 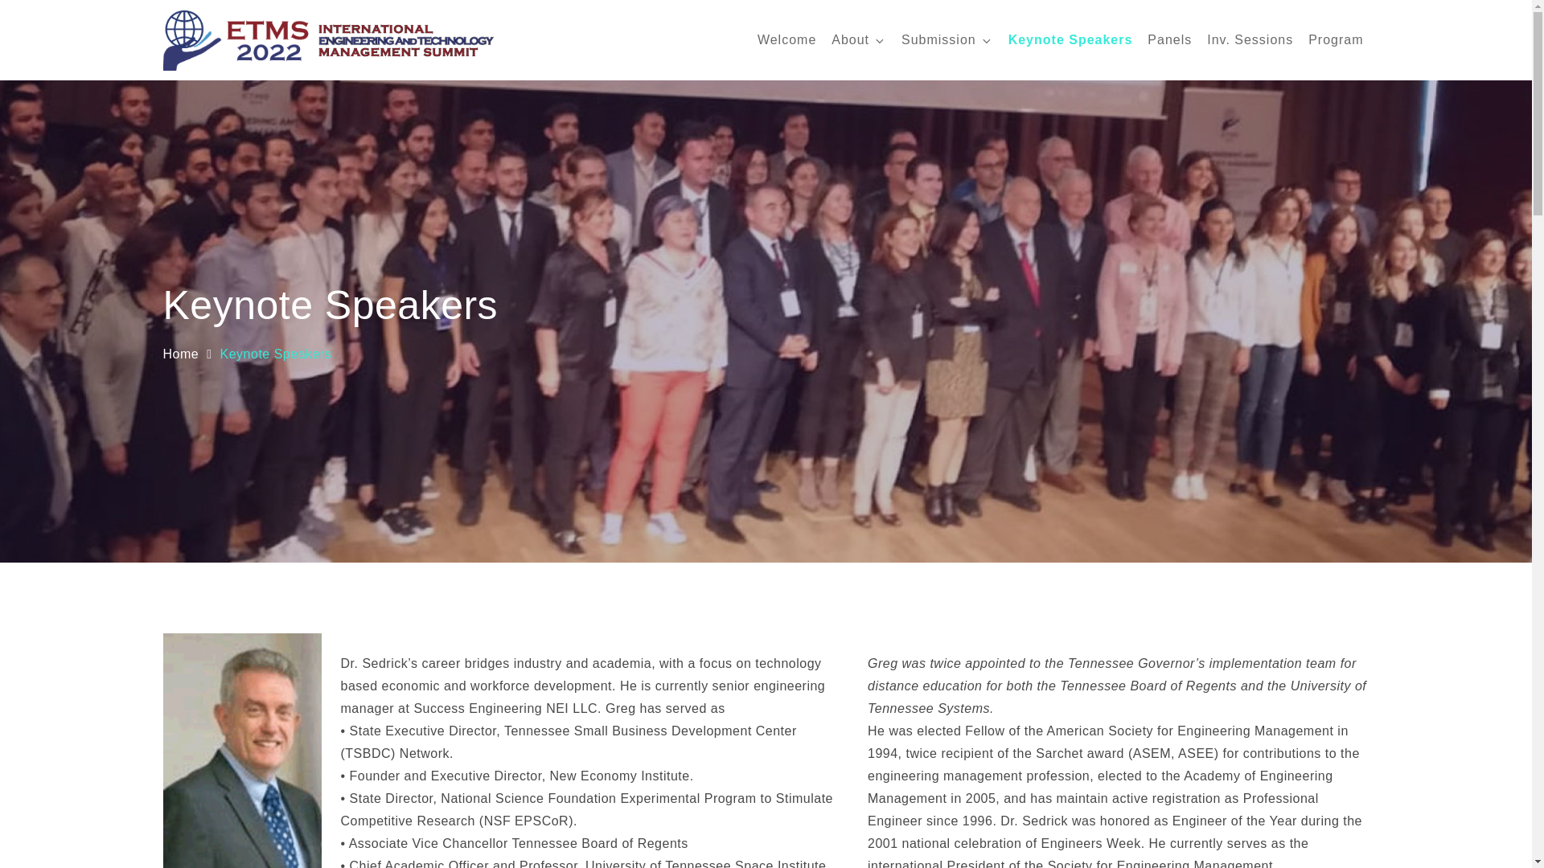 What do you see at coordinates (573, 53) in the screenshot?
I see `ETMS 2022` at bounding box center [573, 53].